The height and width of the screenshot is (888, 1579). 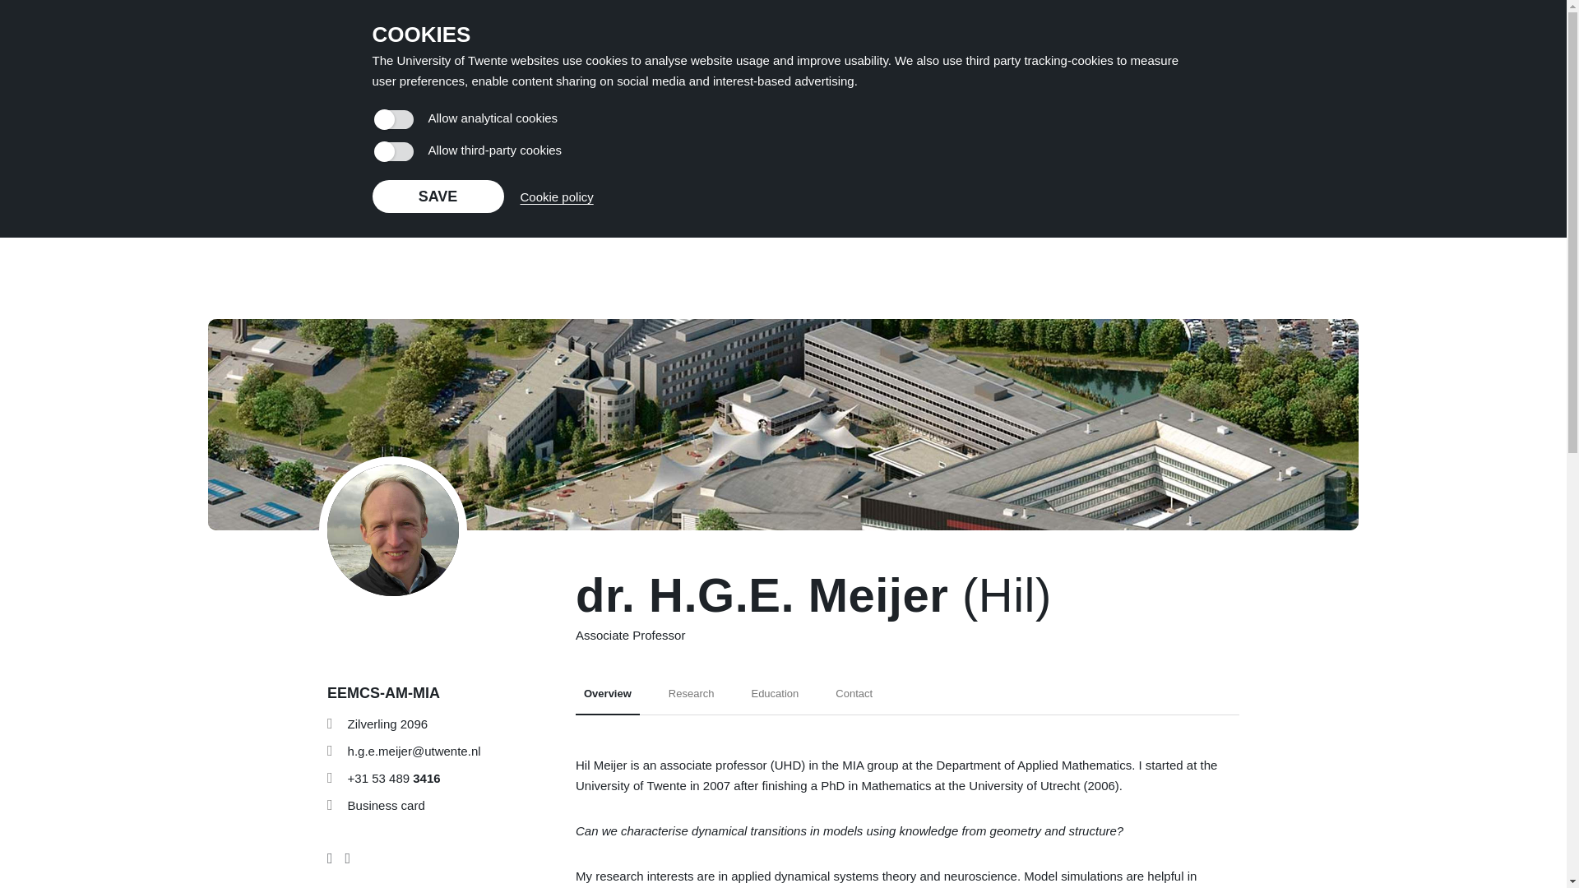 I want to click on on, so click(x=393, y=118).